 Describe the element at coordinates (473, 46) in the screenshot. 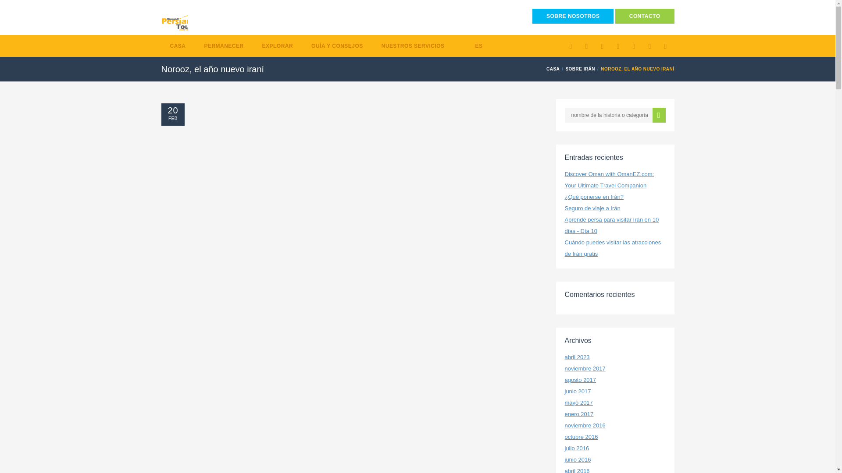

I see `ES` at that location.